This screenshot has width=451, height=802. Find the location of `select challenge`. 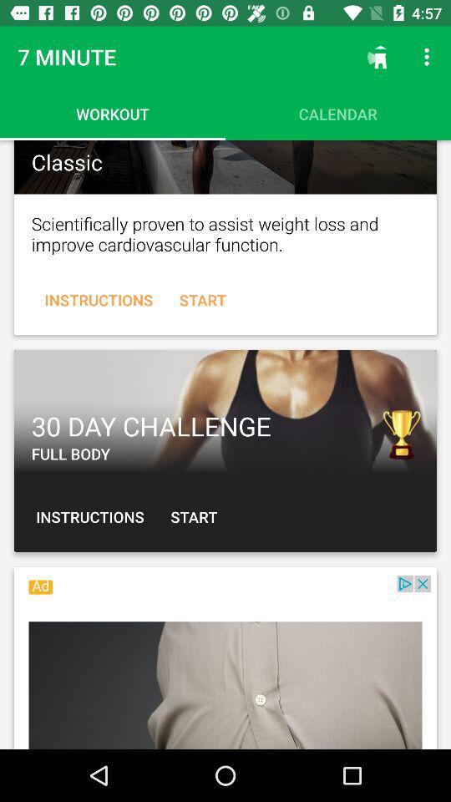

select challenge is located at coordinates (225, 411).